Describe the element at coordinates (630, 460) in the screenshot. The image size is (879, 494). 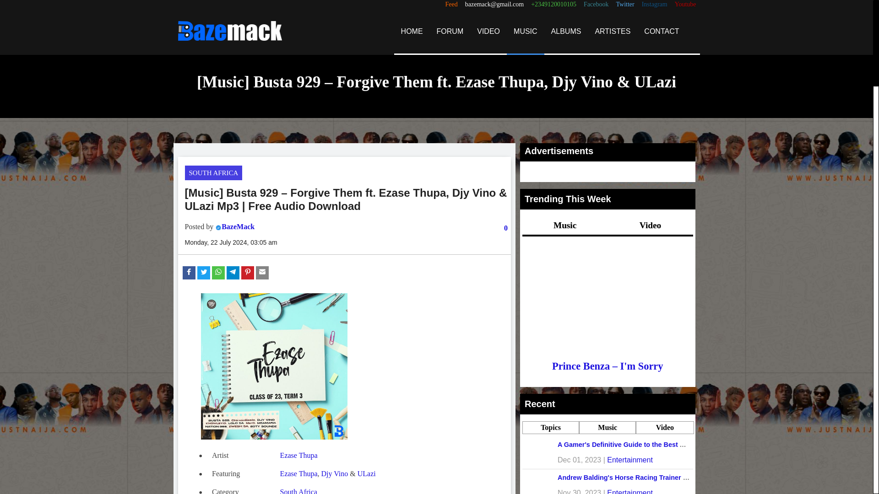
I see `Entertainment` at that location.